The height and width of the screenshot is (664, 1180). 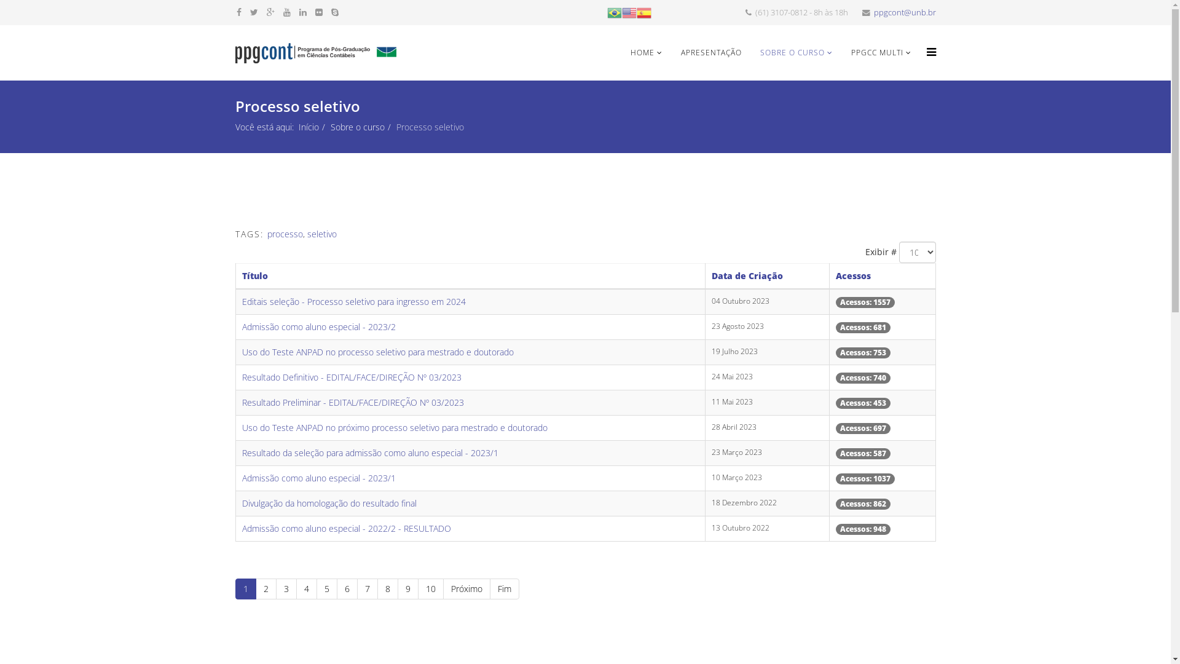 I want to click on ppgcont@unb.br, so click(x=905, y=12).